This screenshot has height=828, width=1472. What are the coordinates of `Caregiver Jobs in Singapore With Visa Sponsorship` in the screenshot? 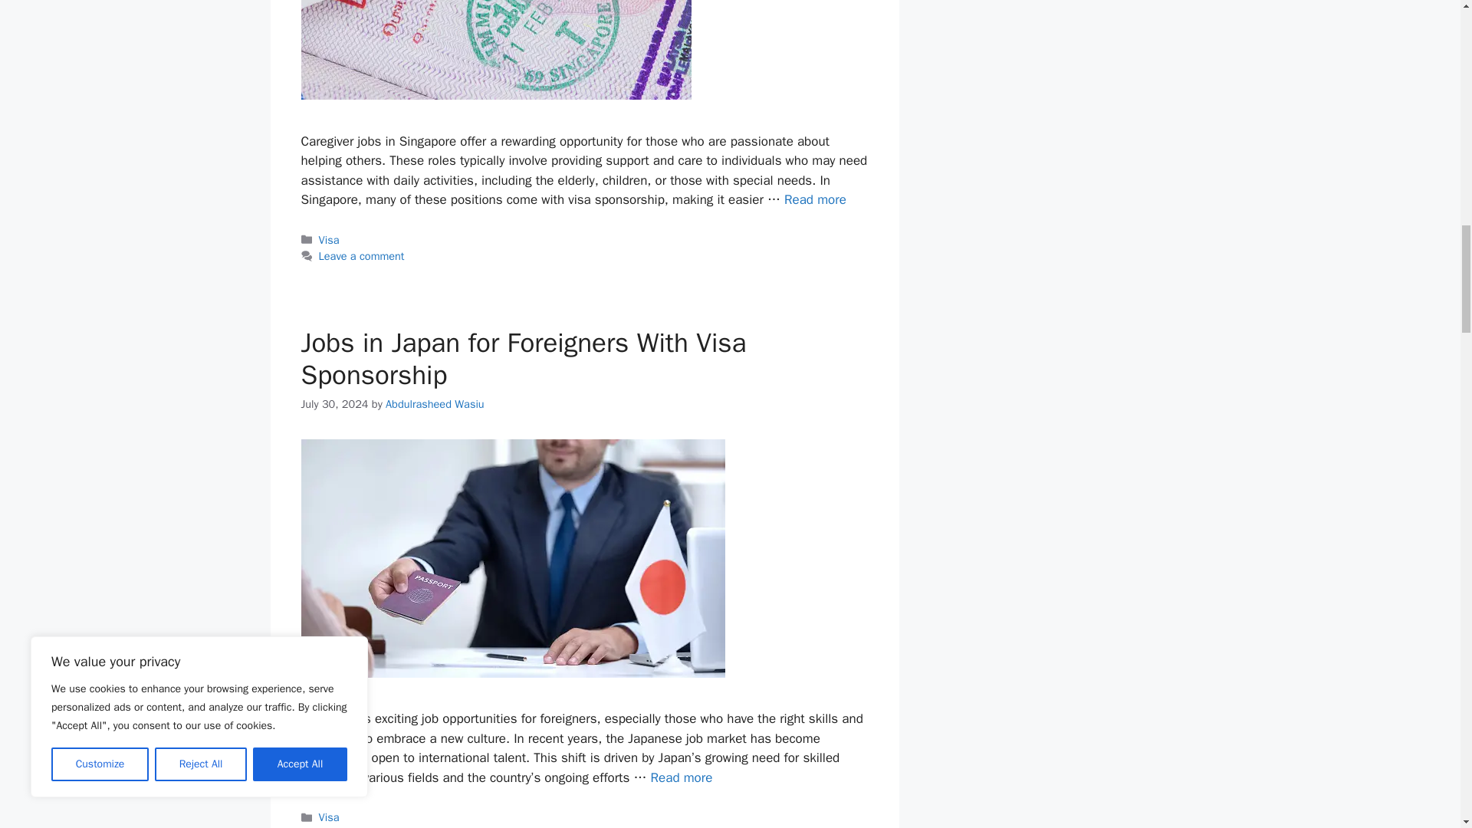 It's located at (816, 199).